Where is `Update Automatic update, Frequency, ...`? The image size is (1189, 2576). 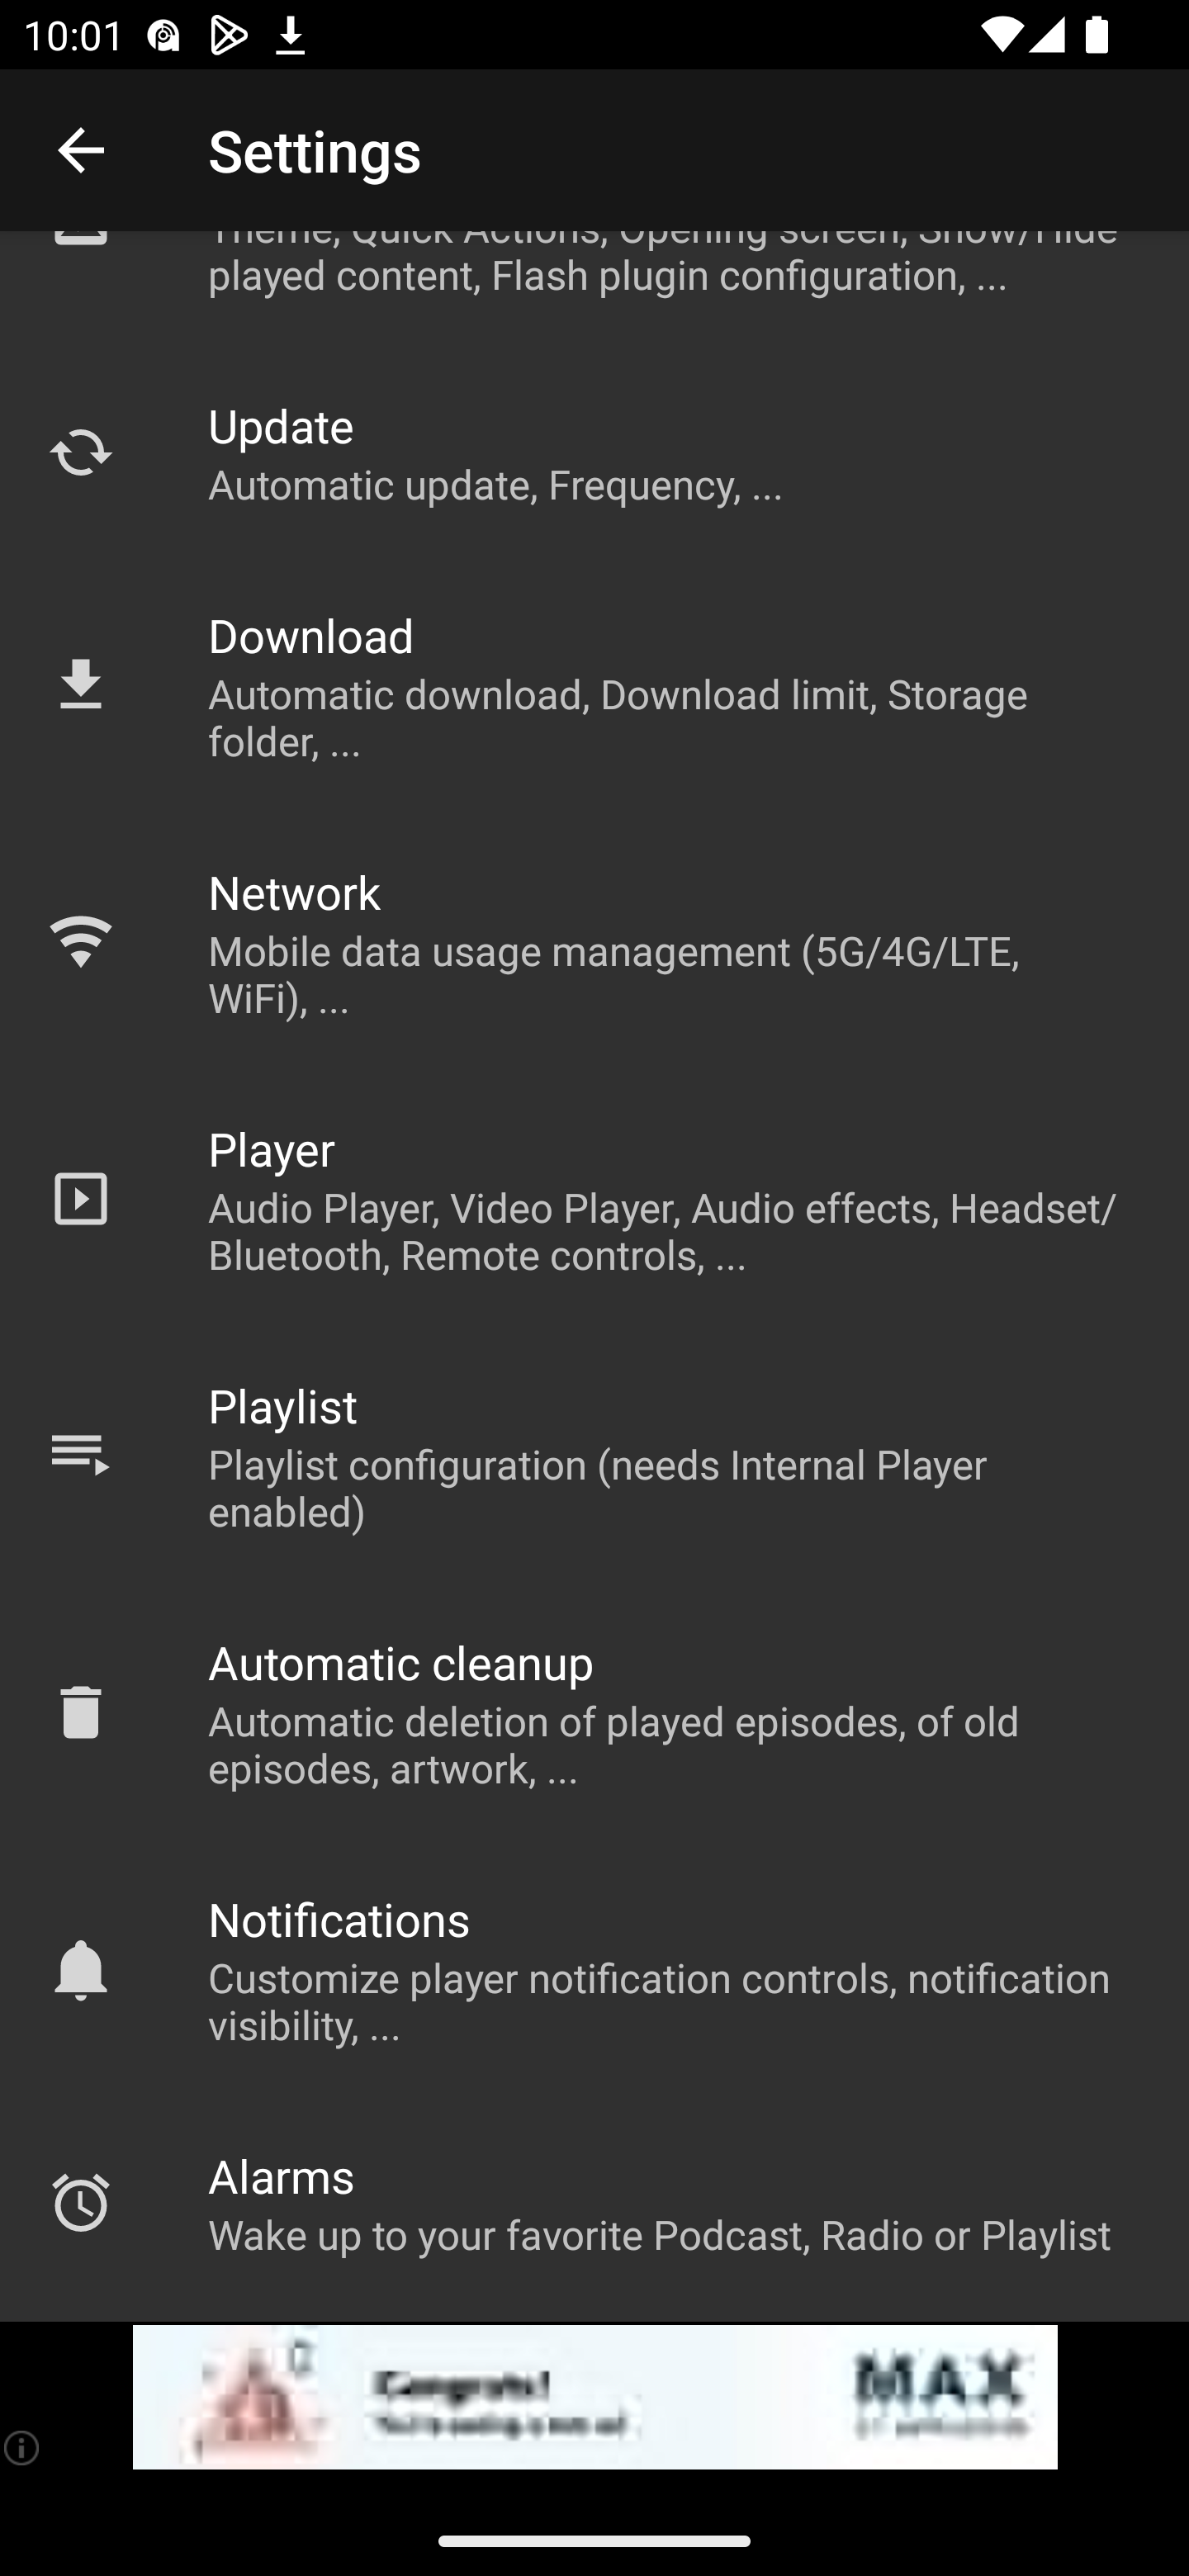 Update Automatic update, Frequency, ... is located at coordinates (594, 452).